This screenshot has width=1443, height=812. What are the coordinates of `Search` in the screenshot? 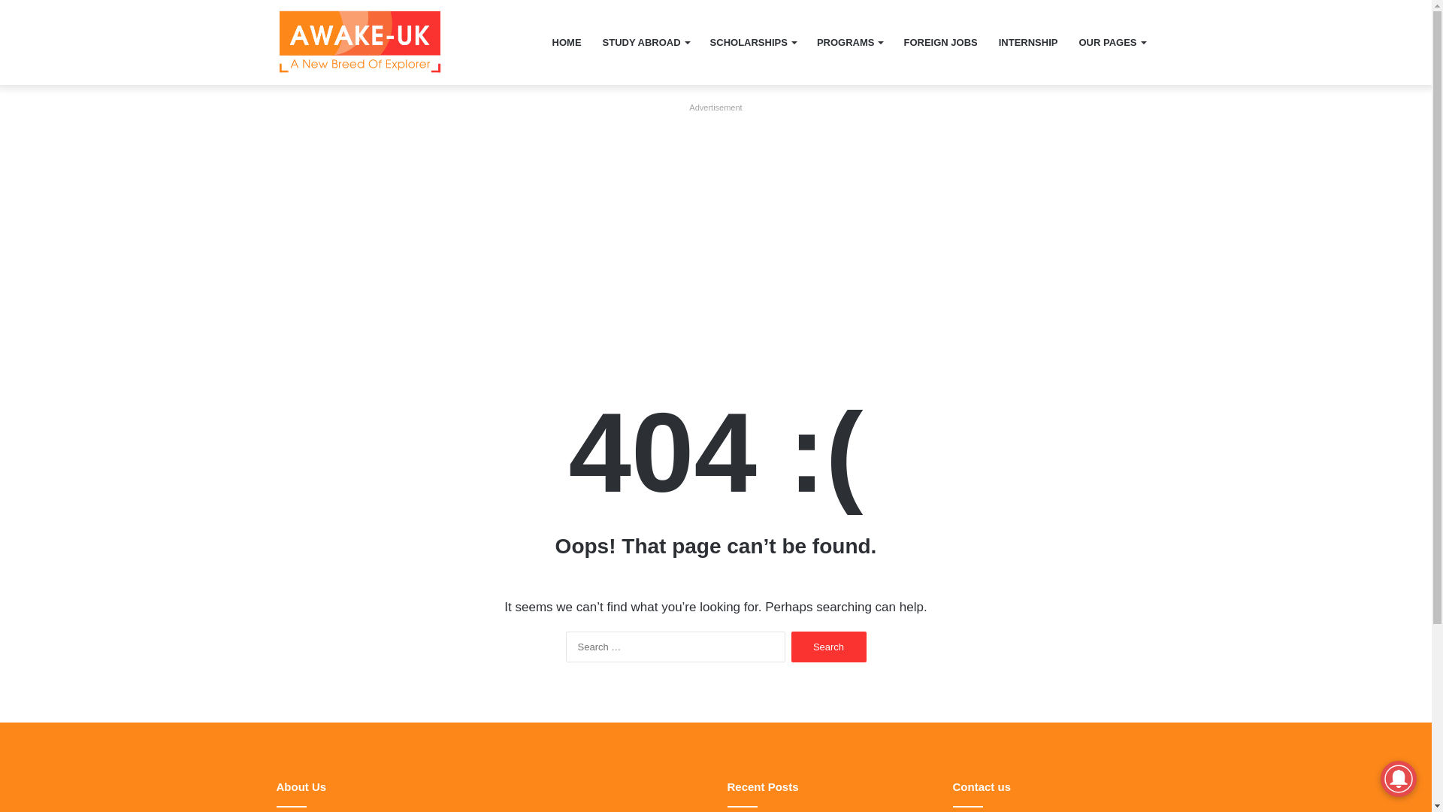 It's located at (828, 647).